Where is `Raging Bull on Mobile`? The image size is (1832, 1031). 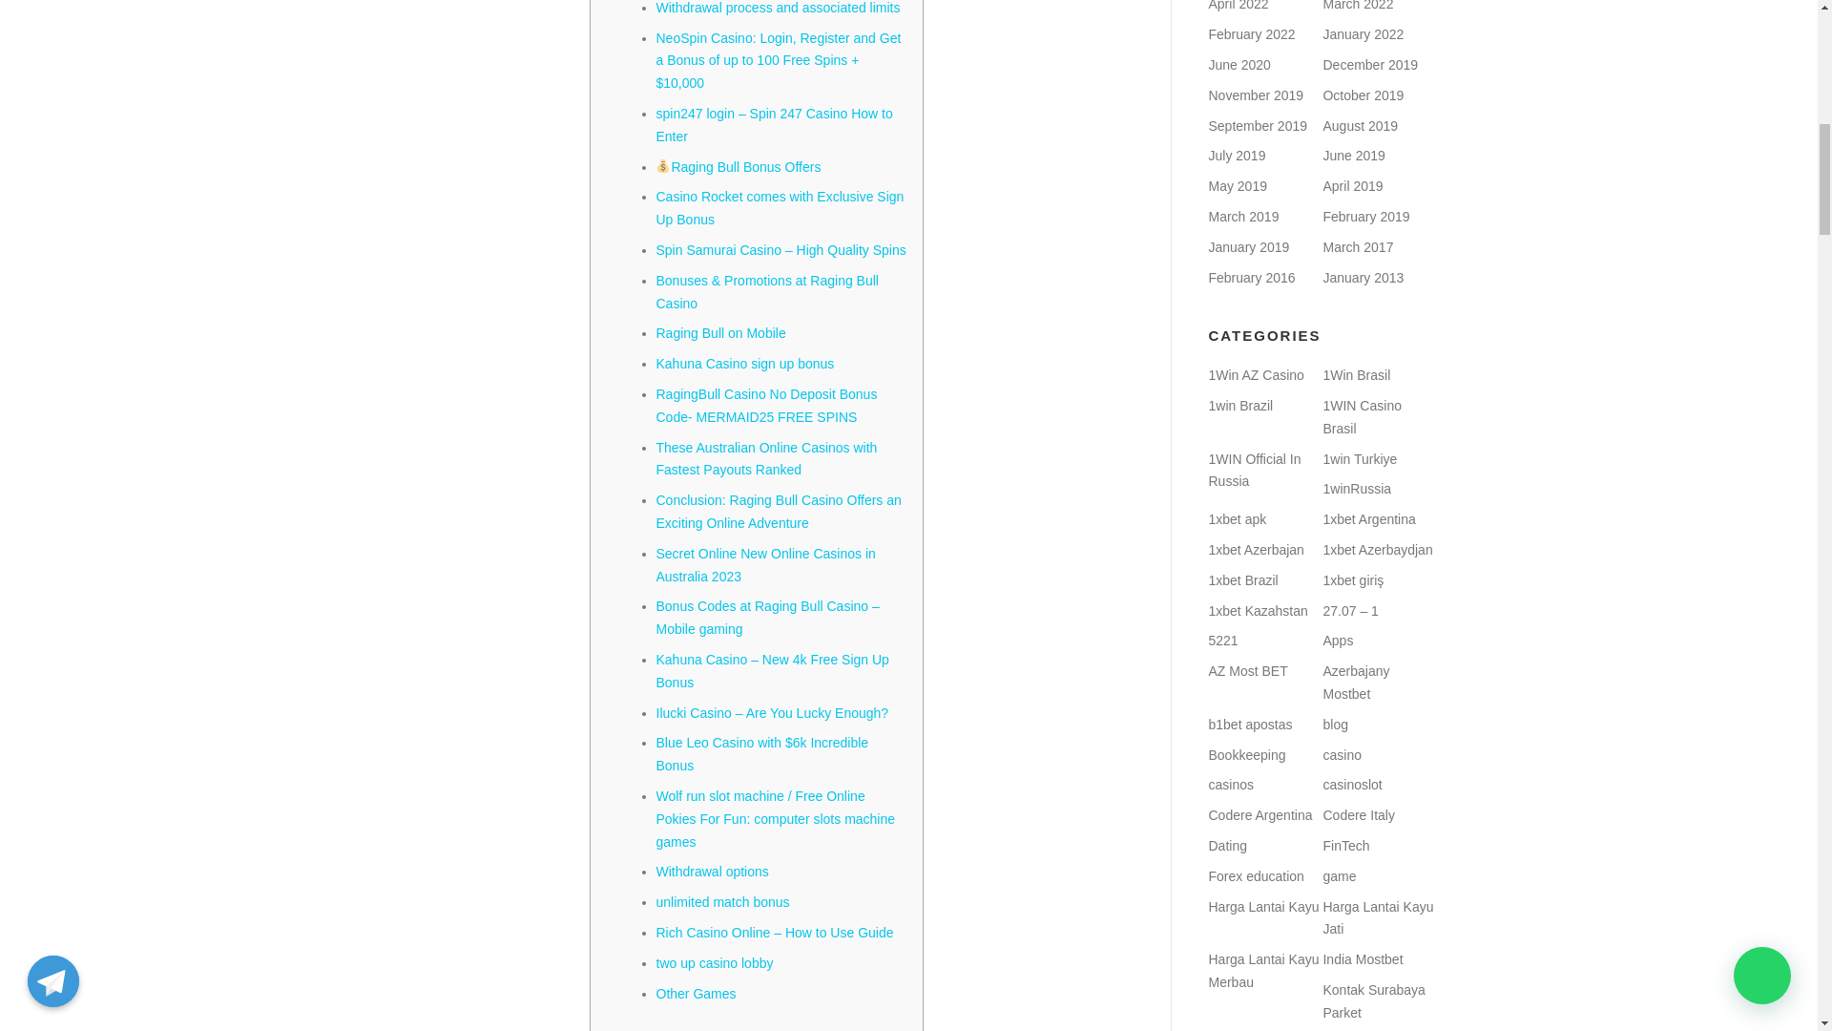
Raging Bull on Mobile is located at coordinates (720, 333).